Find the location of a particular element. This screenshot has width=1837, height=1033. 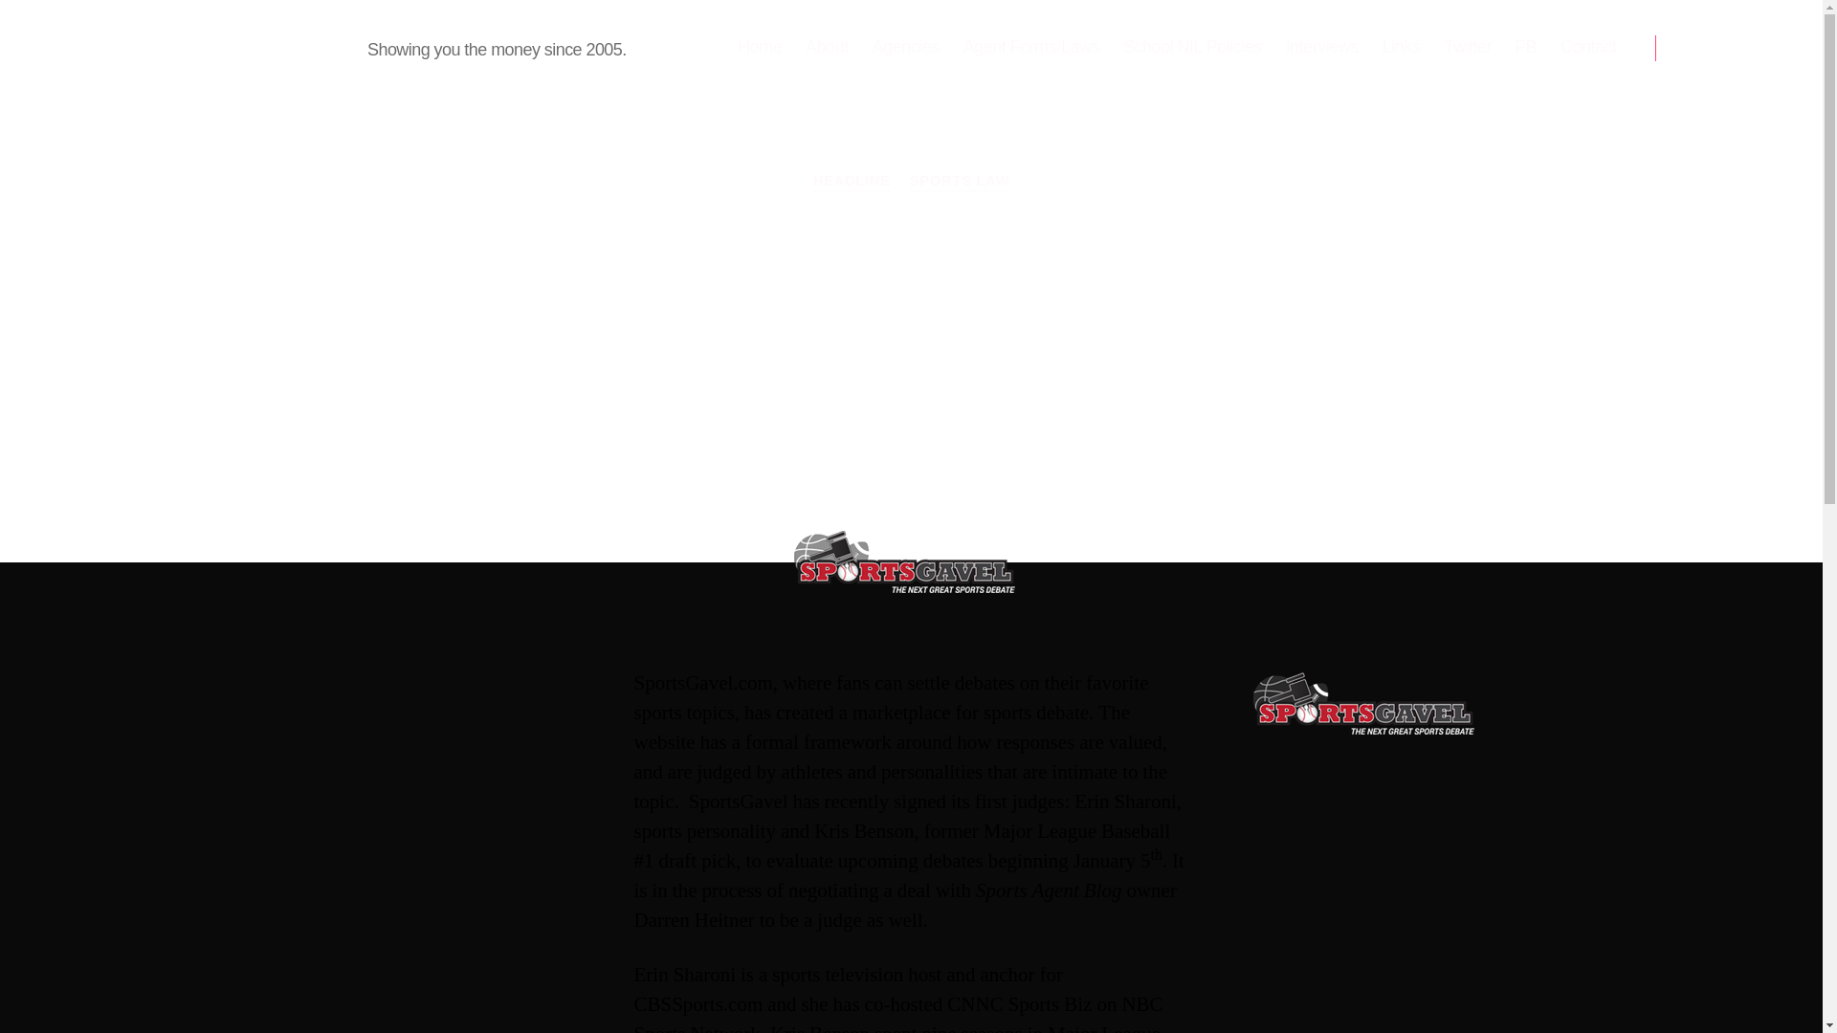

D'Bria Bradshaw is located at coordinates (842, 442).